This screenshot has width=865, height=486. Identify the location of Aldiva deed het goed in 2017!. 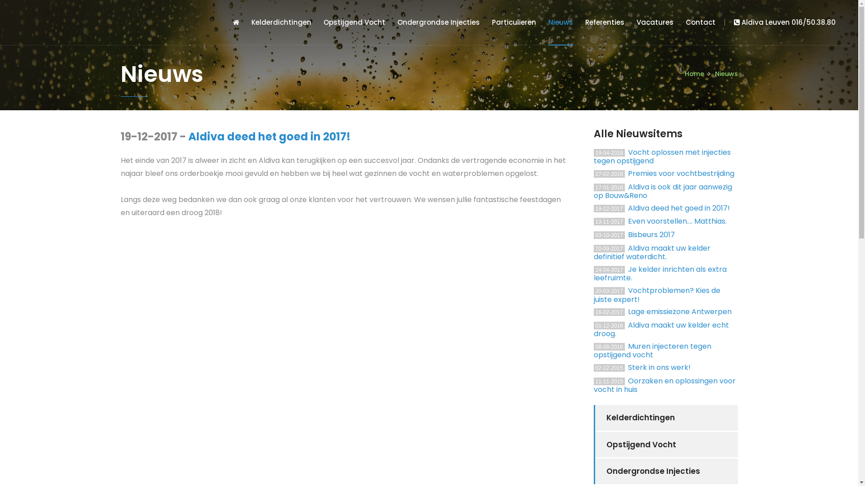
(269, 137).